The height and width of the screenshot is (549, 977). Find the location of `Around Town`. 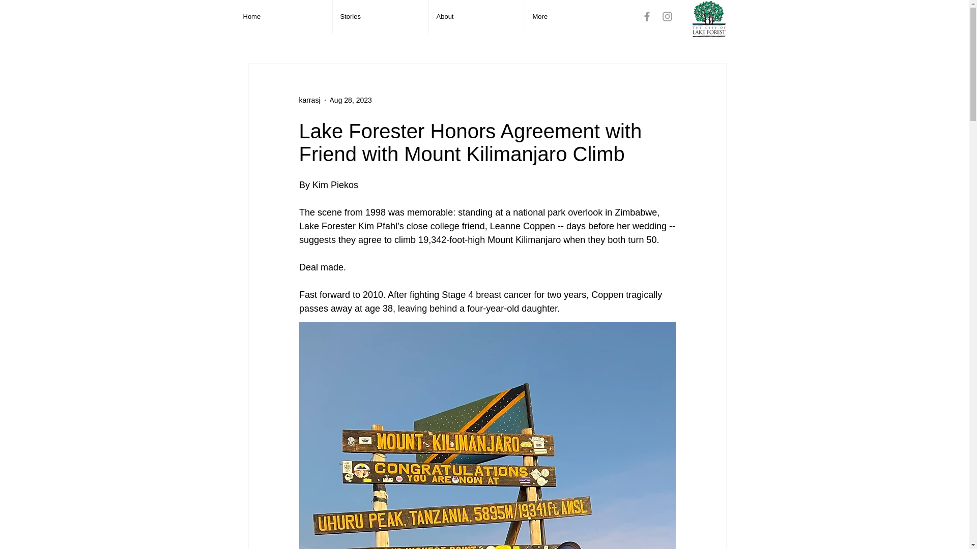

Around Town is located at coordinates (422, 33).